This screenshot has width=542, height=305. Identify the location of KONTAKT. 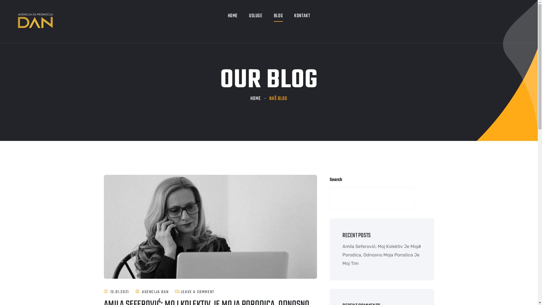
(302, 16).